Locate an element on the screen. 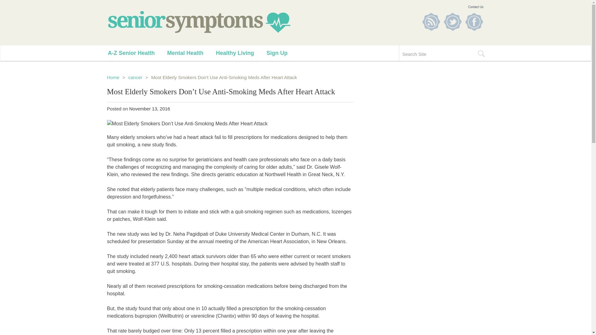 The height and width of the screenshot is (335, 596). cancer is located at coordinates (135, 77).